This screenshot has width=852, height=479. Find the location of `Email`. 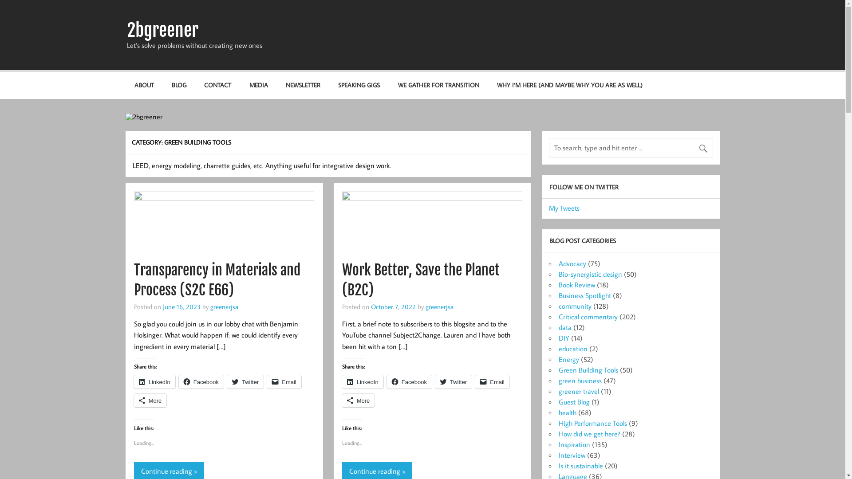

Email is located at coordinates (284, 382).